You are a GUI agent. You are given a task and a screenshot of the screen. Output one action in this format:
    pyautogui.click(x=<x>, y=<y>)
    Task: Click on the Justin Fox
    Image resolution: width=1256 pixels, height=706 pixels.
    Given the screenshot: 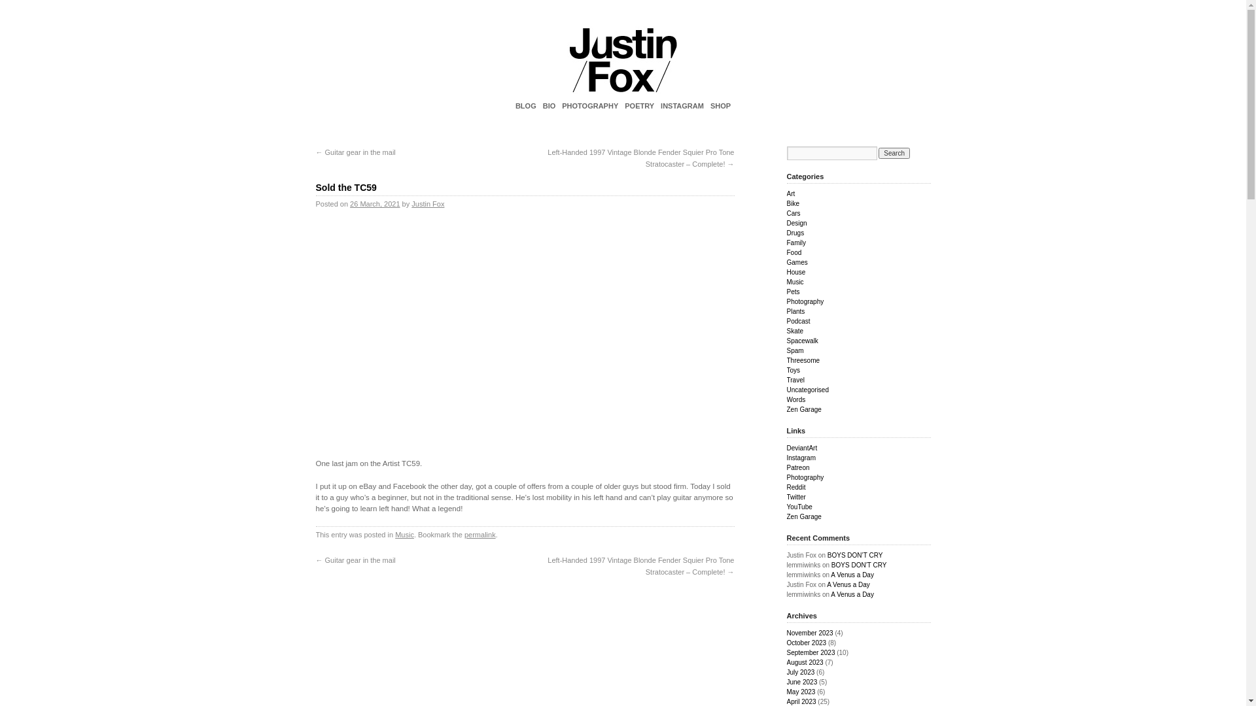 What is the action you would take?
    pyautogui.click(x=428, y=204)
    